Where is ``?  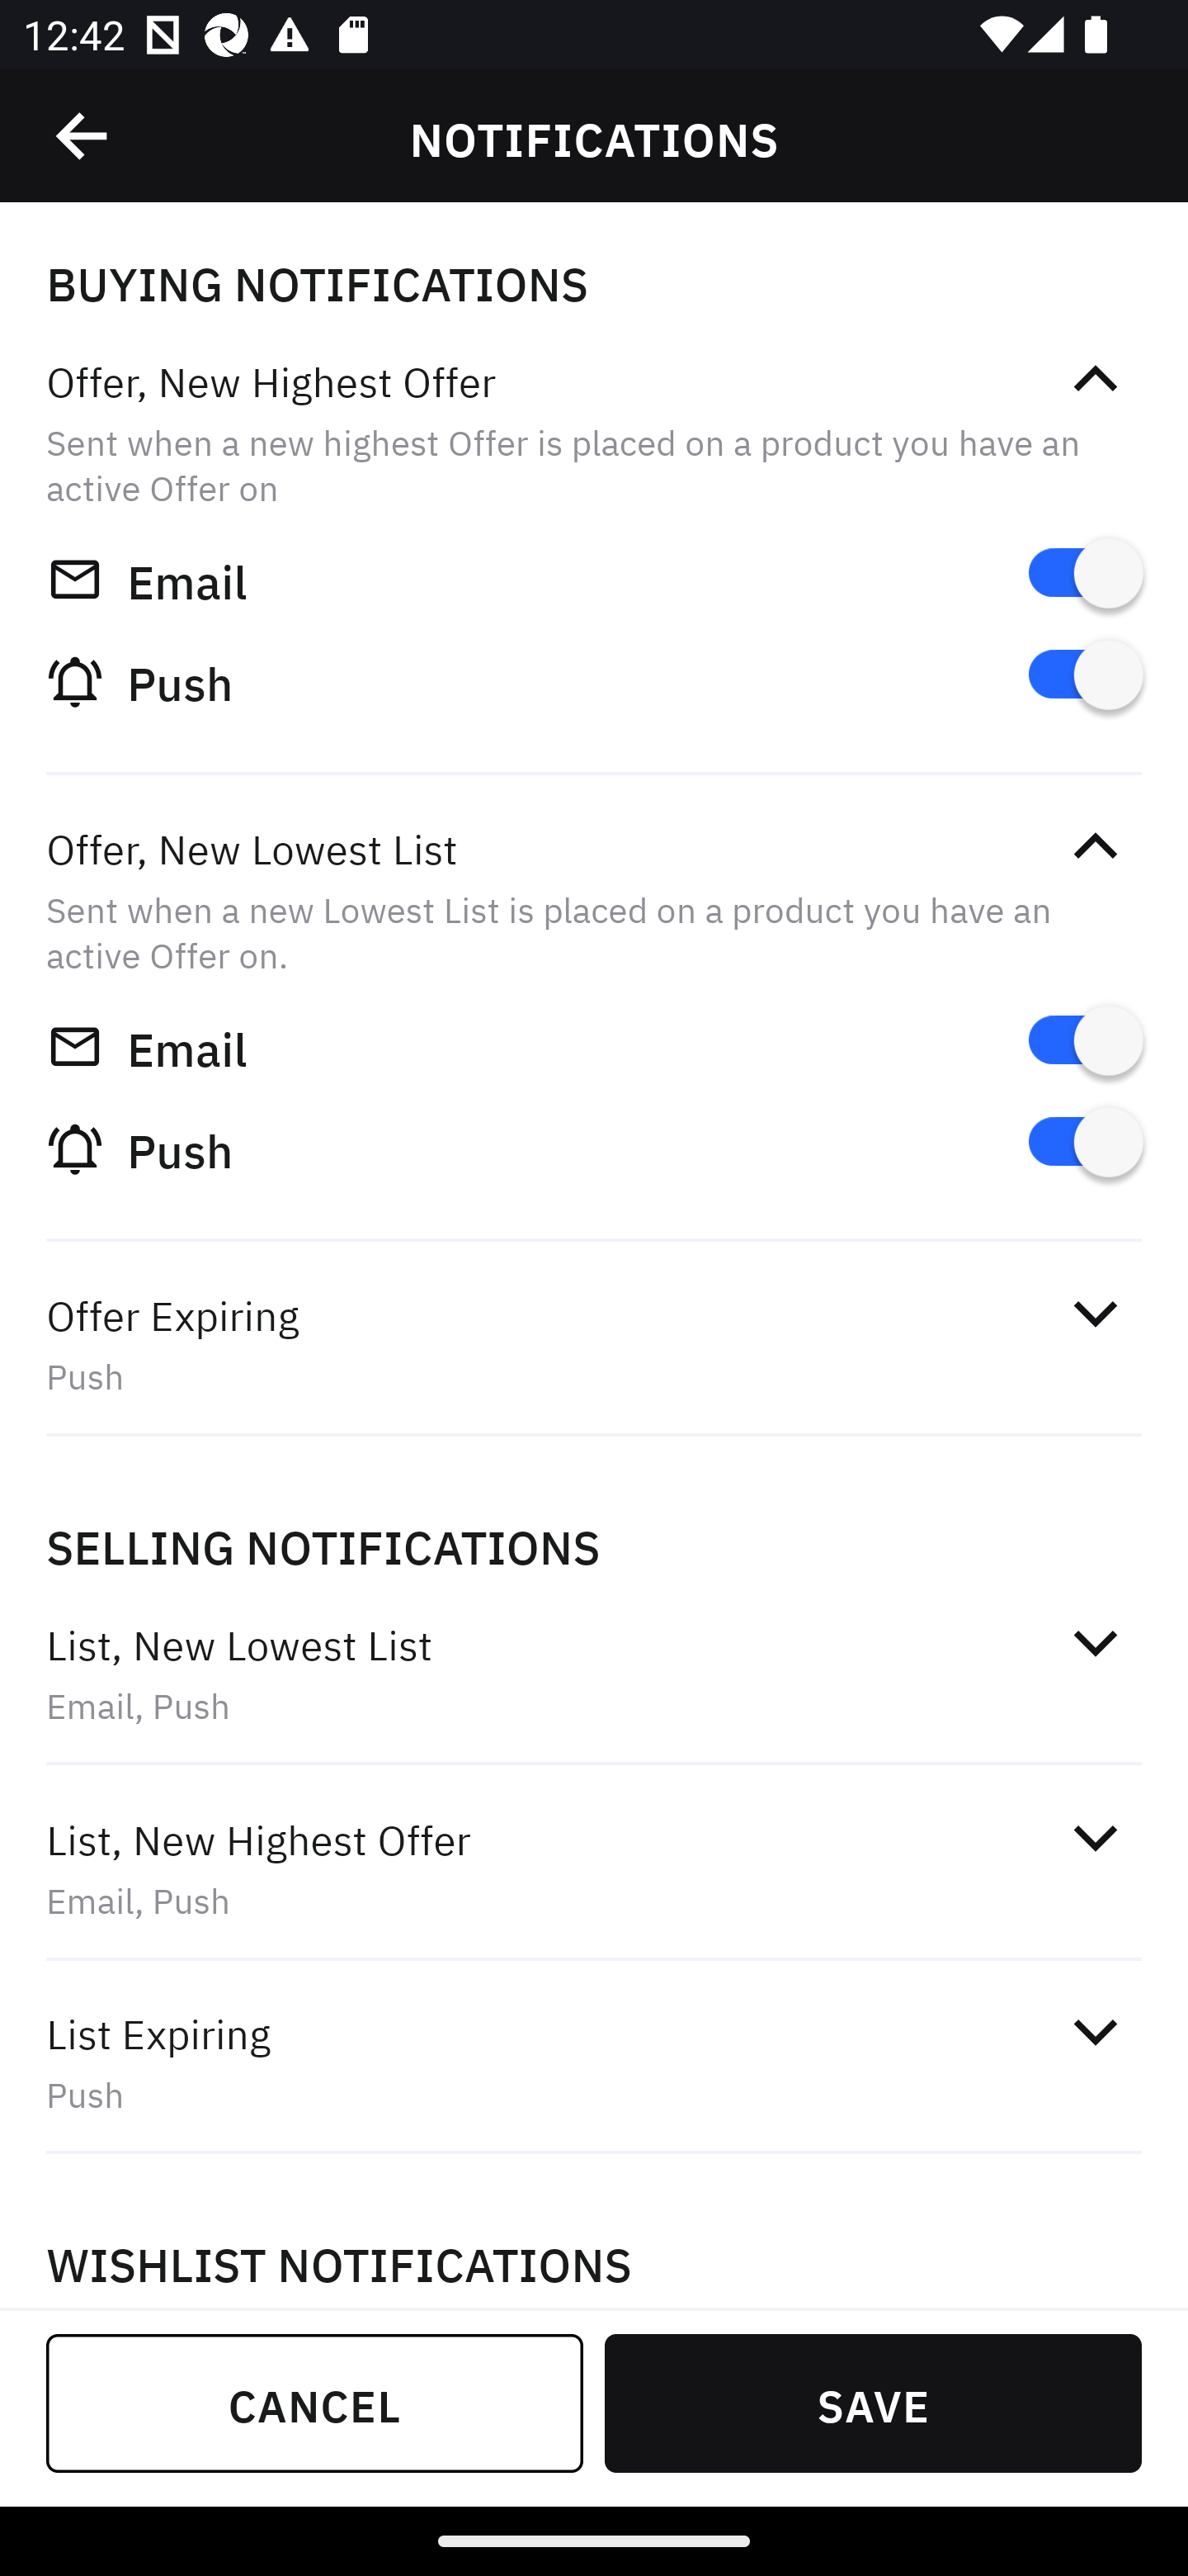
 is located at coordinates (1095, 1838).